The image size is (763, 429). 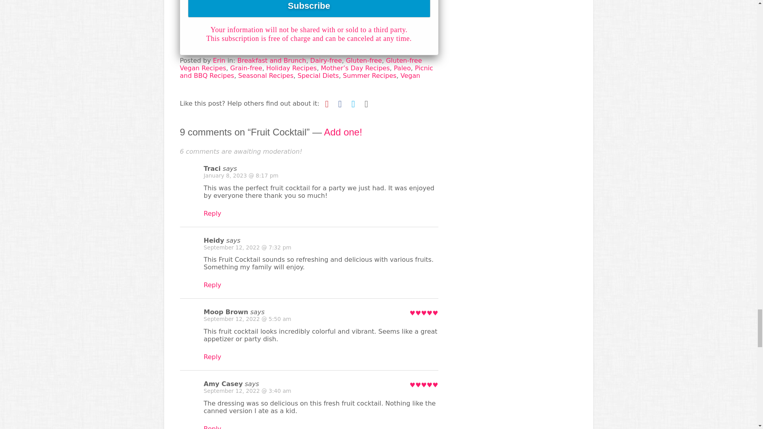 I want to click on Summer Recipes, so click(x=370, y=75).